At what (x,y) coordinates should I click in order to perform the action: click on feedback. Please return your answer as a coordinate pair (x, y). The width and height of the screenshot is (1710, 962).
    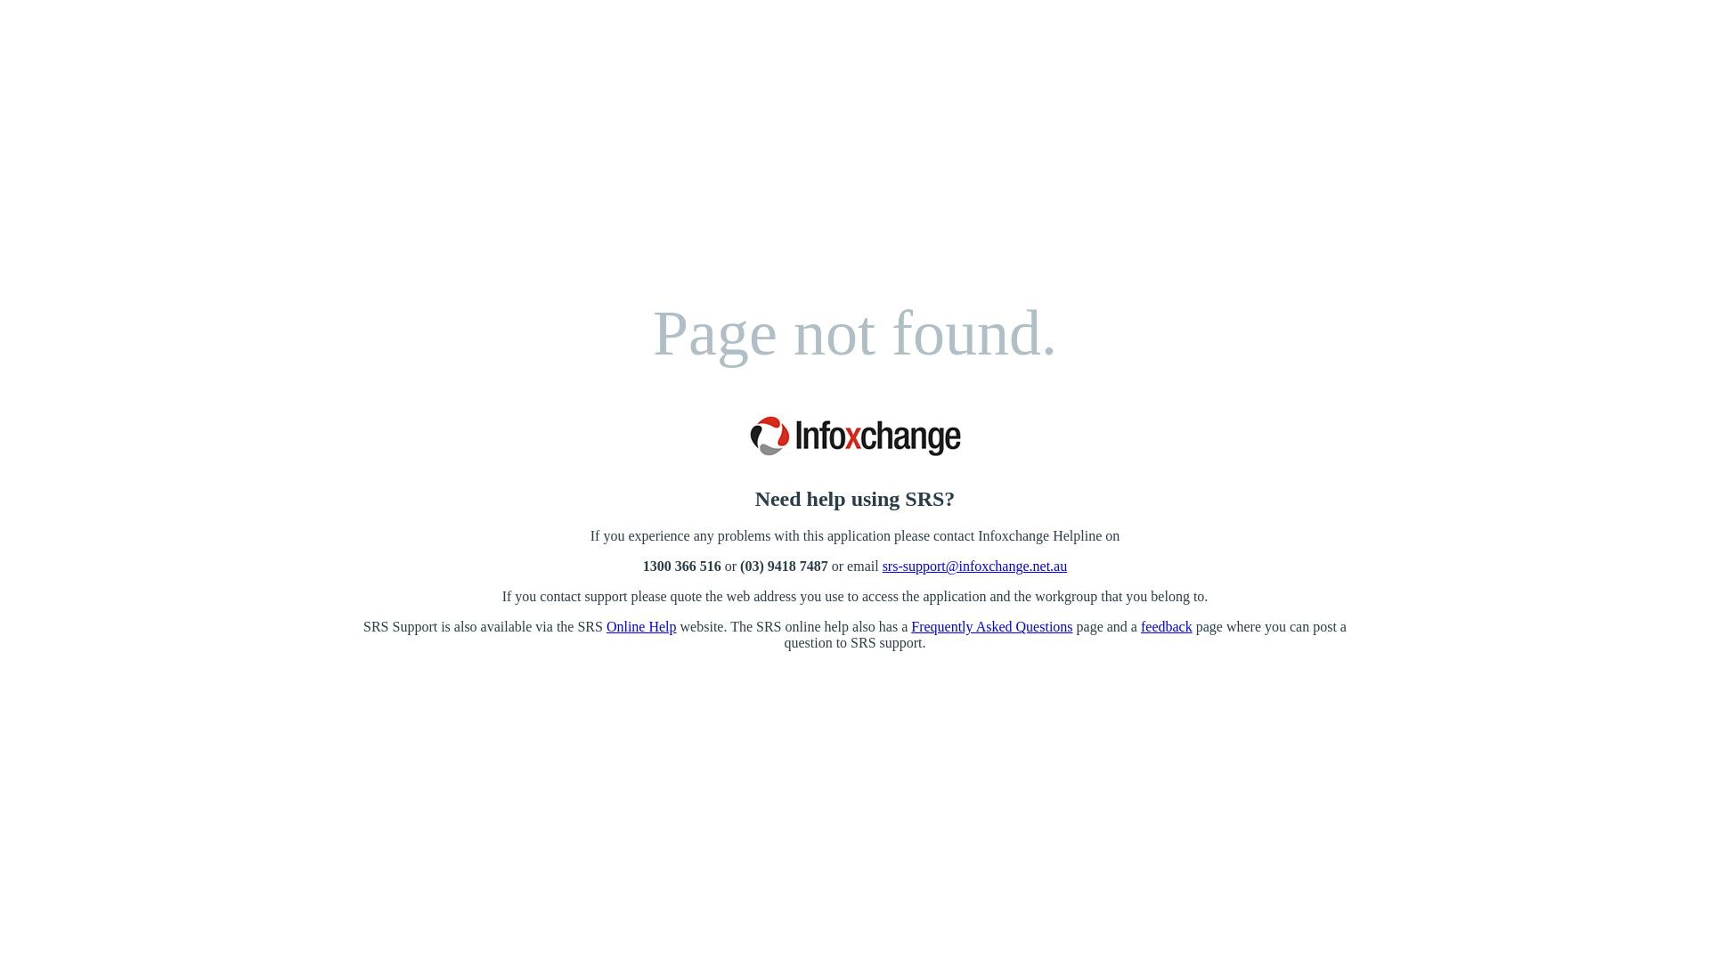
    Looking at the image, I should click on (1167, 627).